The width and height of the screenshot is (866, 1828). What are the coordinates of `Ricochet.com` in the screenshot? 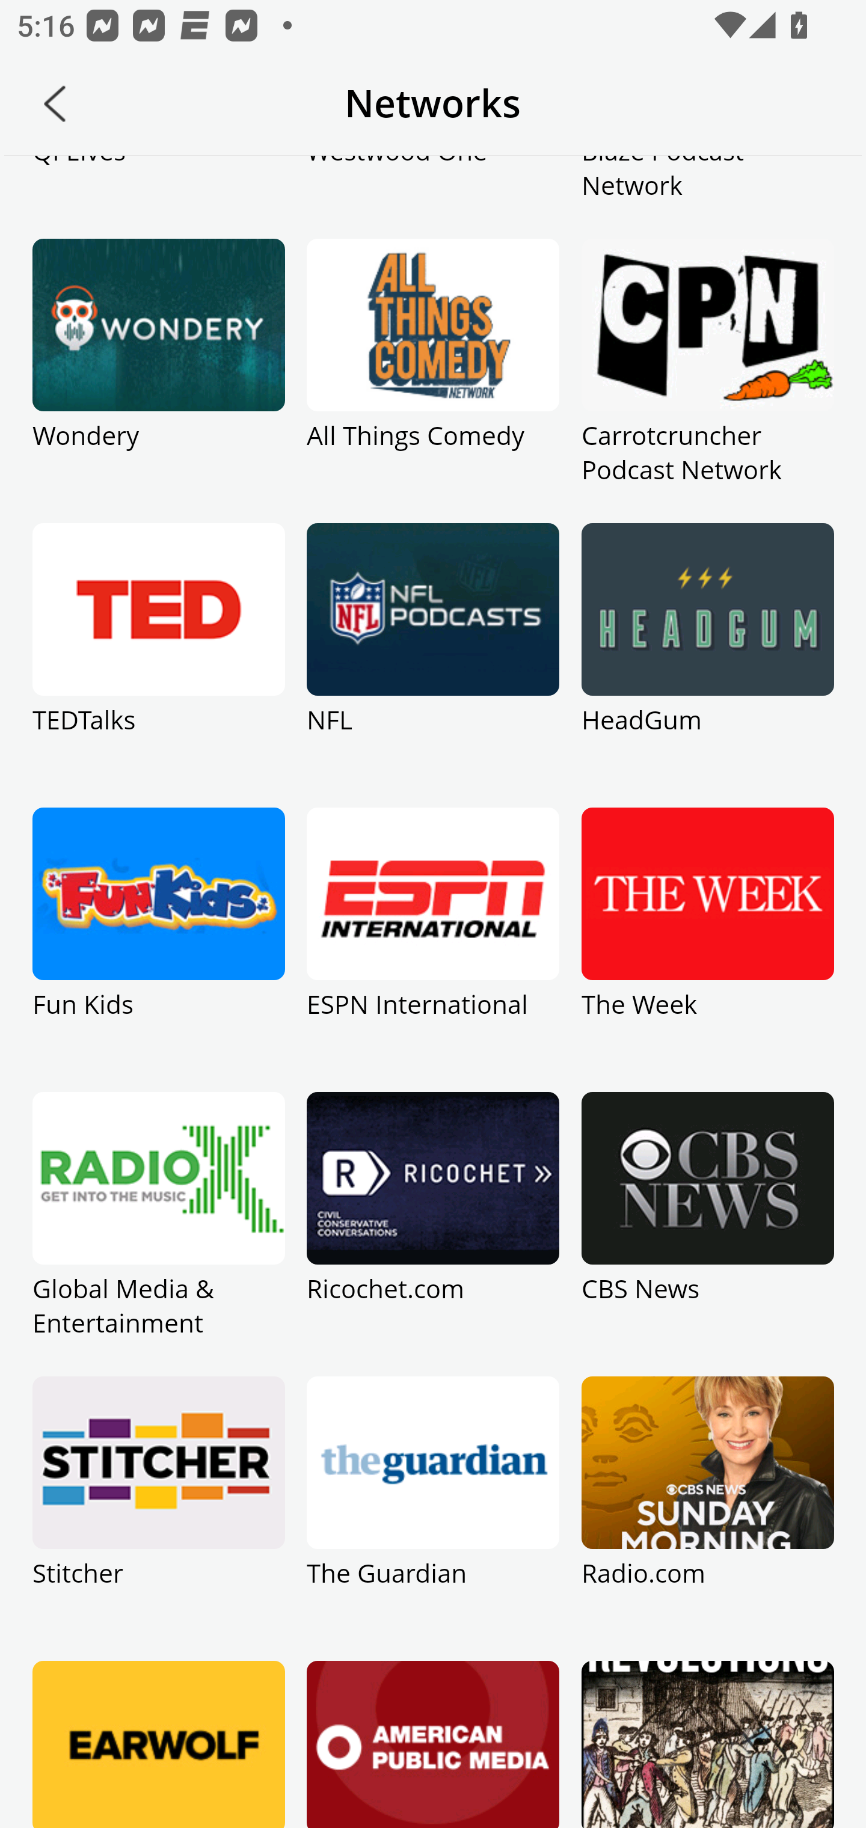 It's located at (433, 1234).